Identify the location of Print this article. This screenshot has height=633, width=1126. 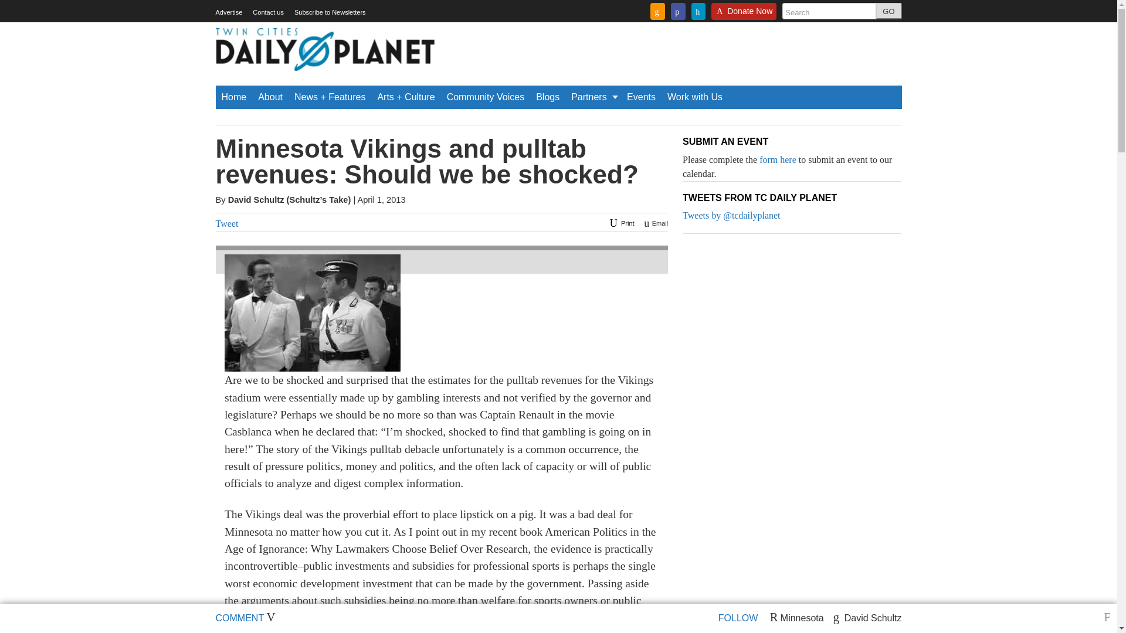
(620, 223).